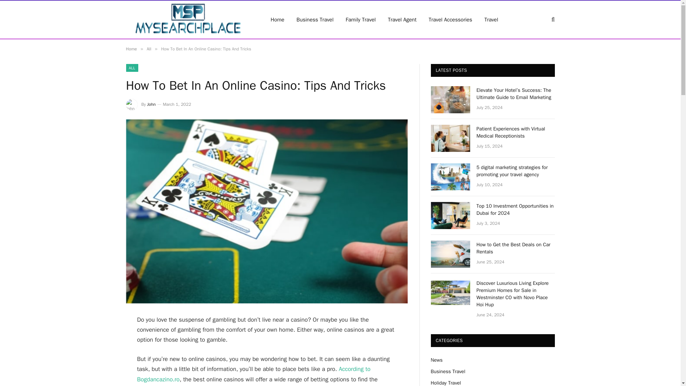  I want to click on Travel Accessories, so click(450, 20).